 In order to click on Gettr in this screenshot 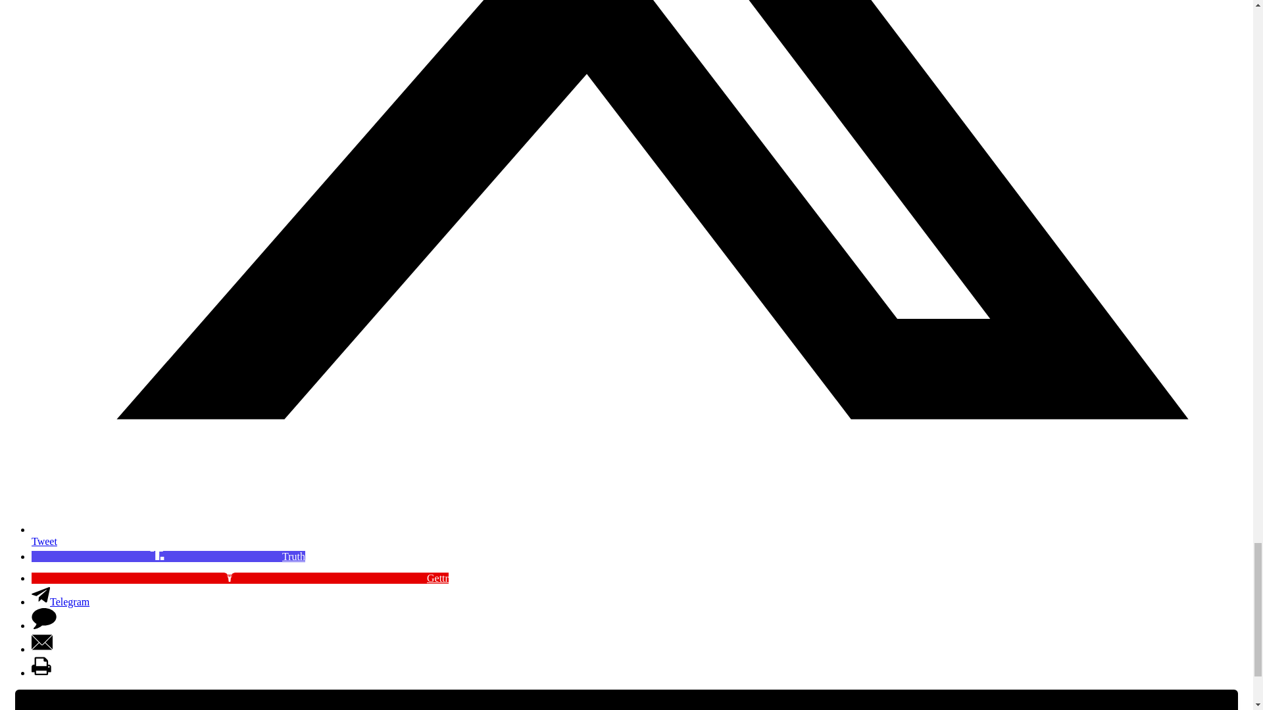, I will do `click(239, 577)`.